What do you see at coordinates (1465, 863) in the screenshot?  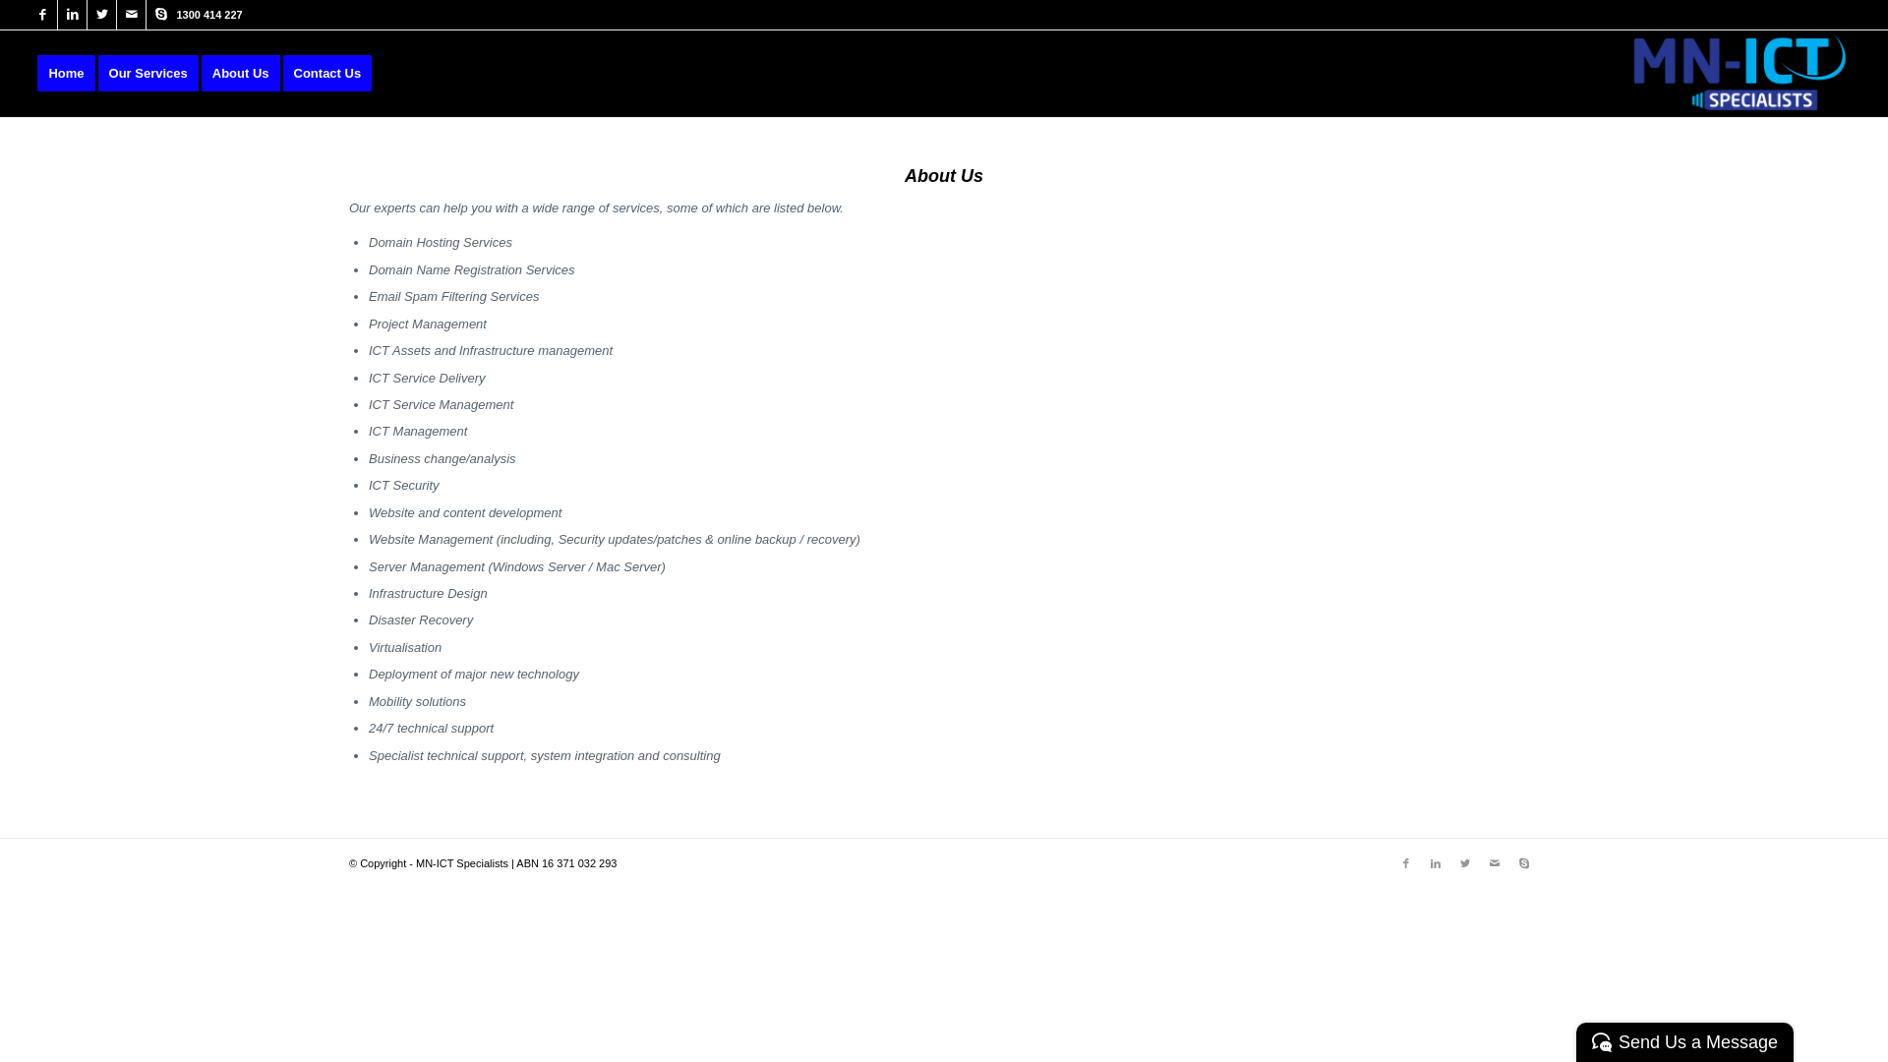 I see `Twitter` at bounding box center [1465, 863].